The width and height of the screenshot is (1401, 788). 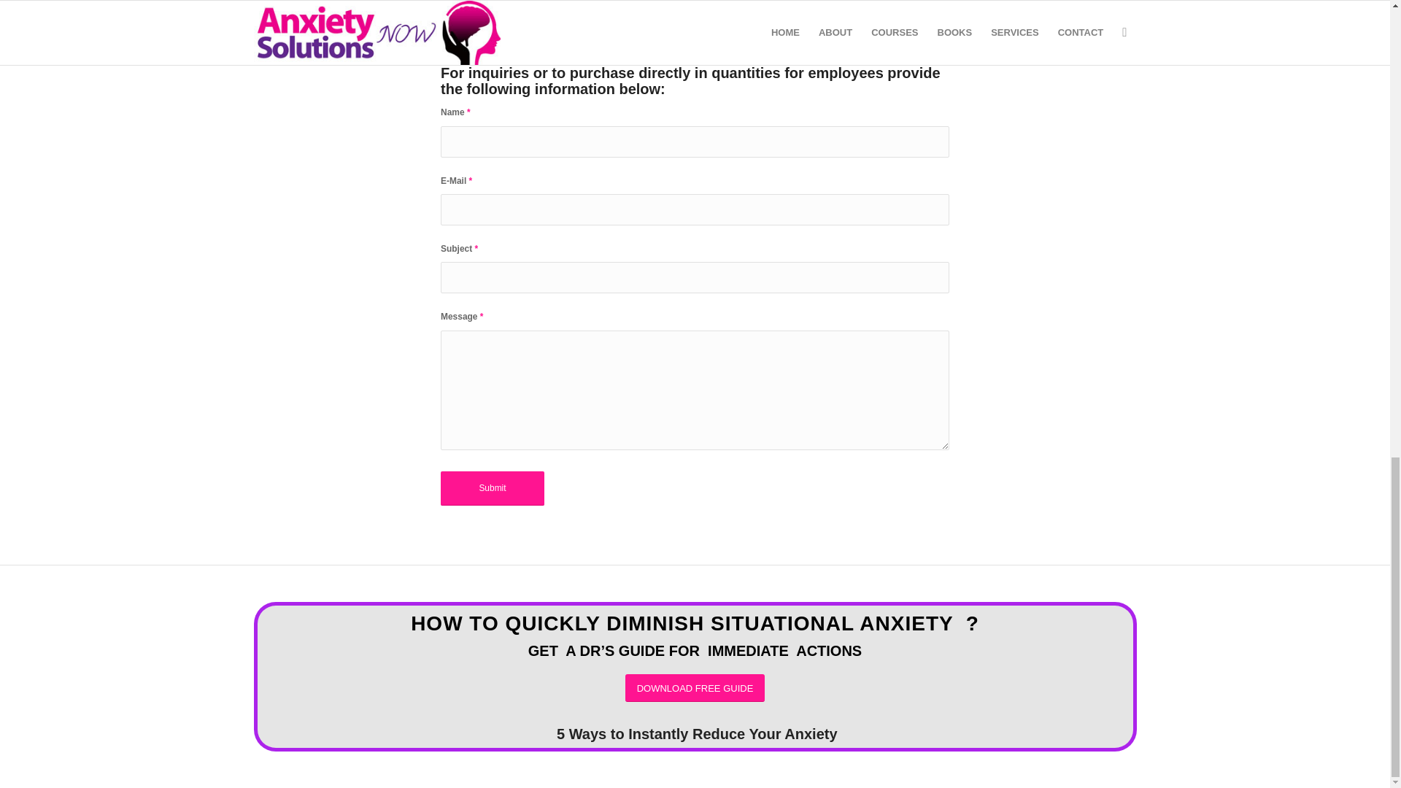 I want to click on DOWNLOAD FREE GUIDE, so click(x=695, y=689).